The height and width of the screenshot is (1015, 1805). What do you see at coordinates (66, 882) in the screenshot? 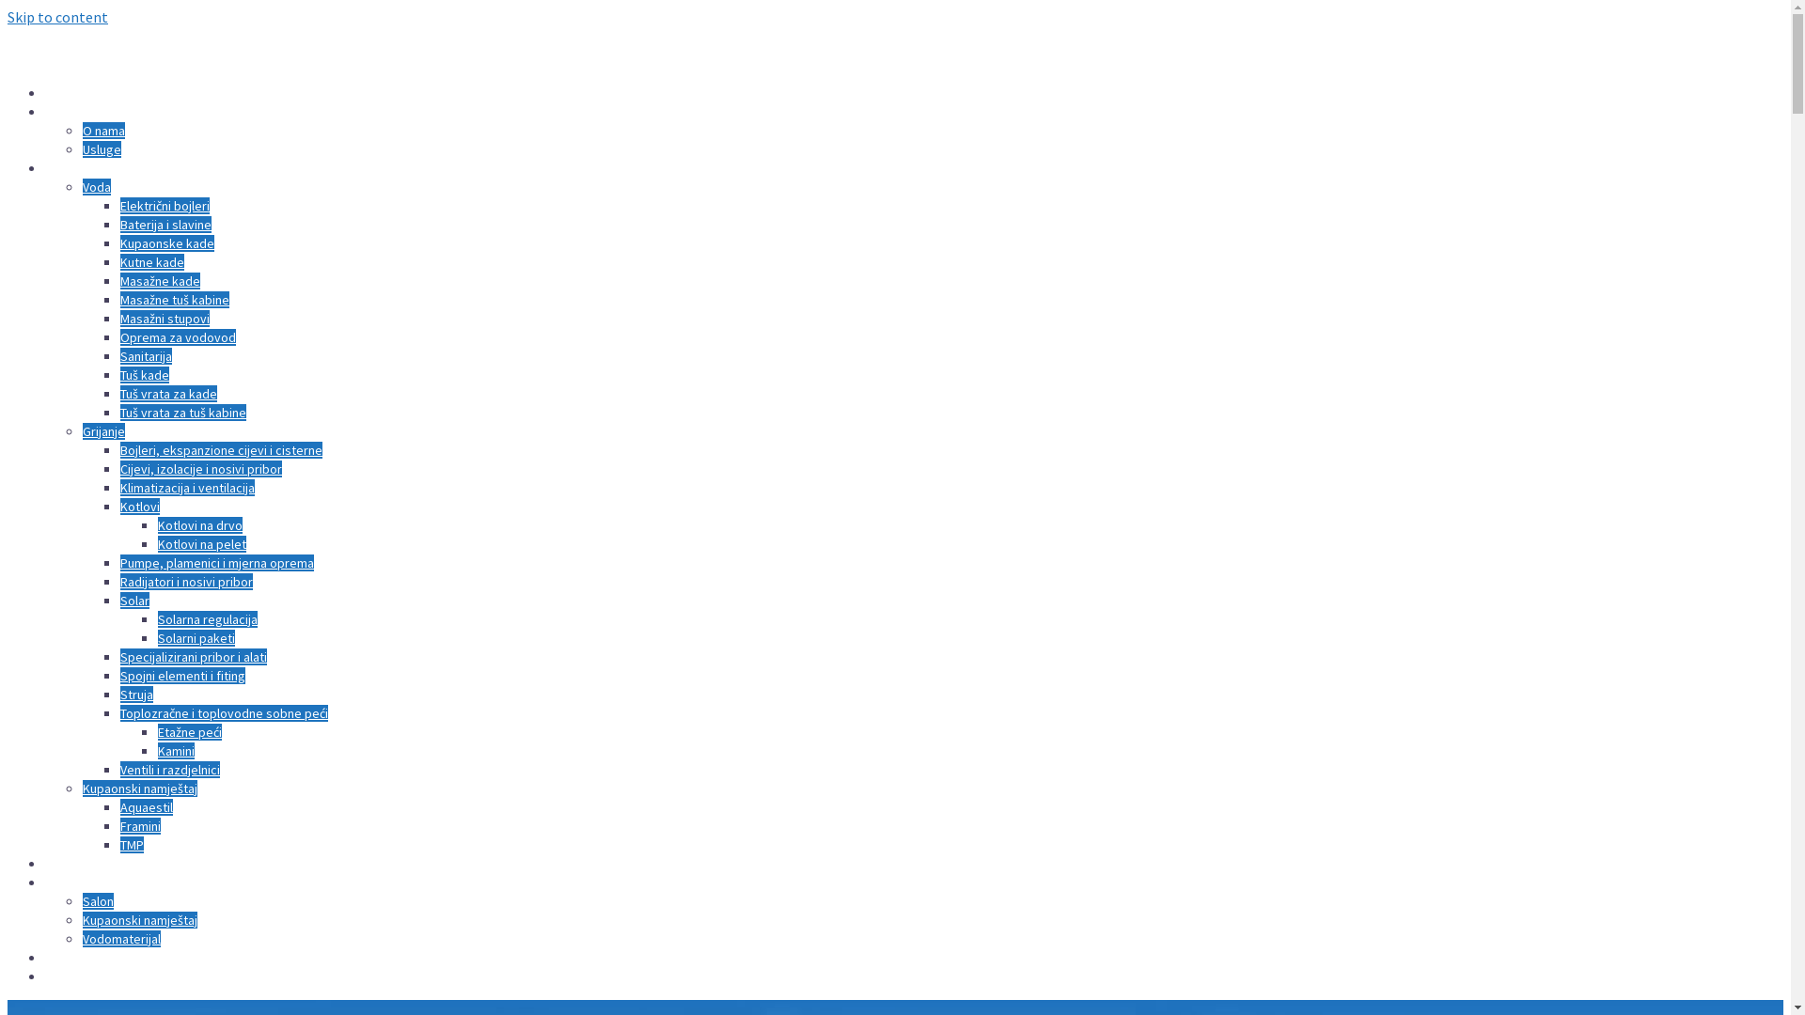
I see `Galerija` at bounding box center [66, 882].